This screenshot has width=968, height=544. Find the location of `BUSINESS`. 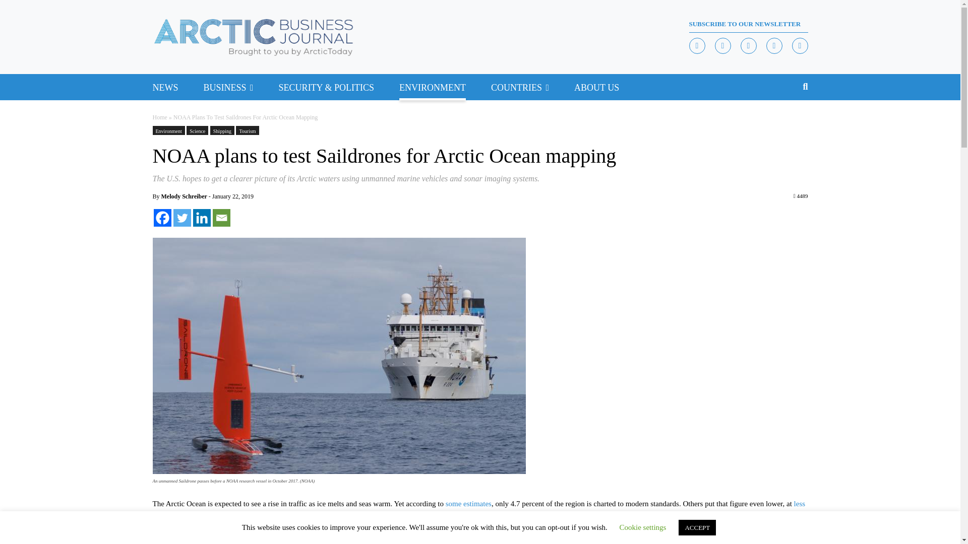

BUSINESS is located at coordinates (225, 87).